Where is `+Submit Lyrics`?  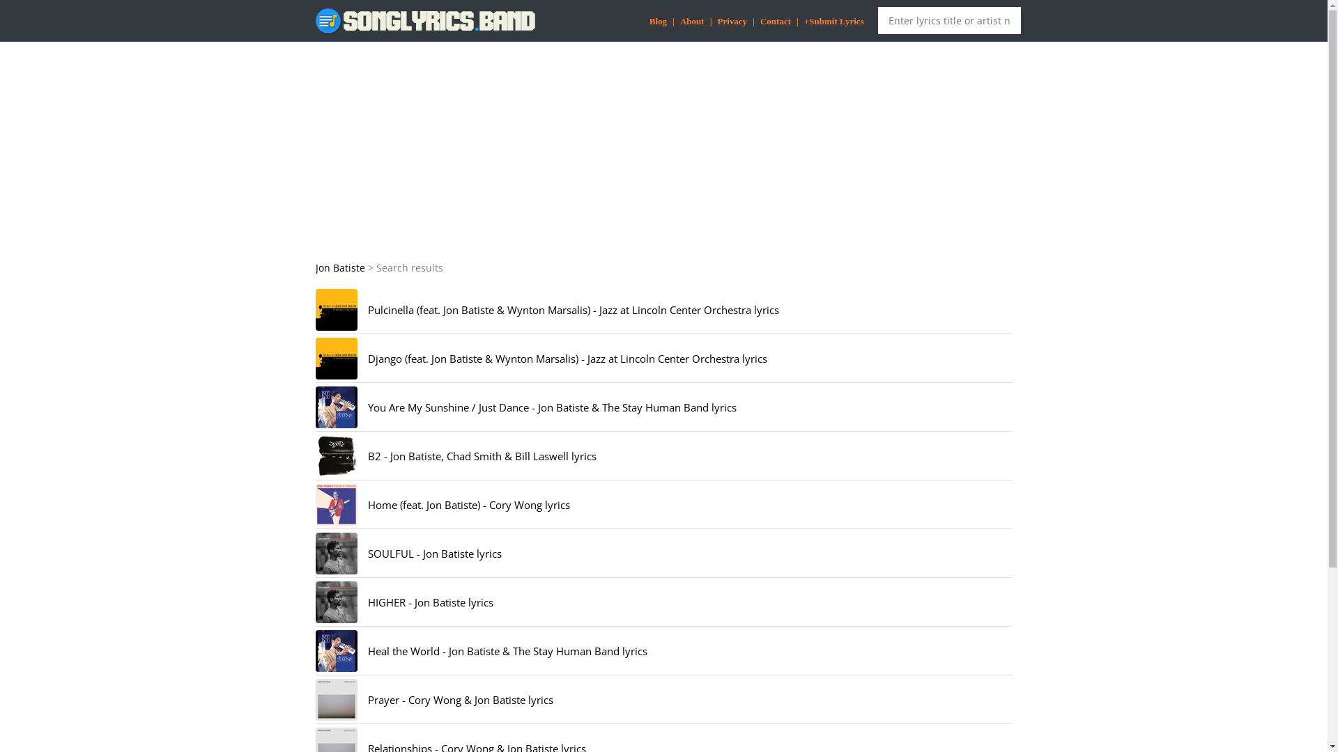 +Submit Lyrics is located at coordinates (834, 21).